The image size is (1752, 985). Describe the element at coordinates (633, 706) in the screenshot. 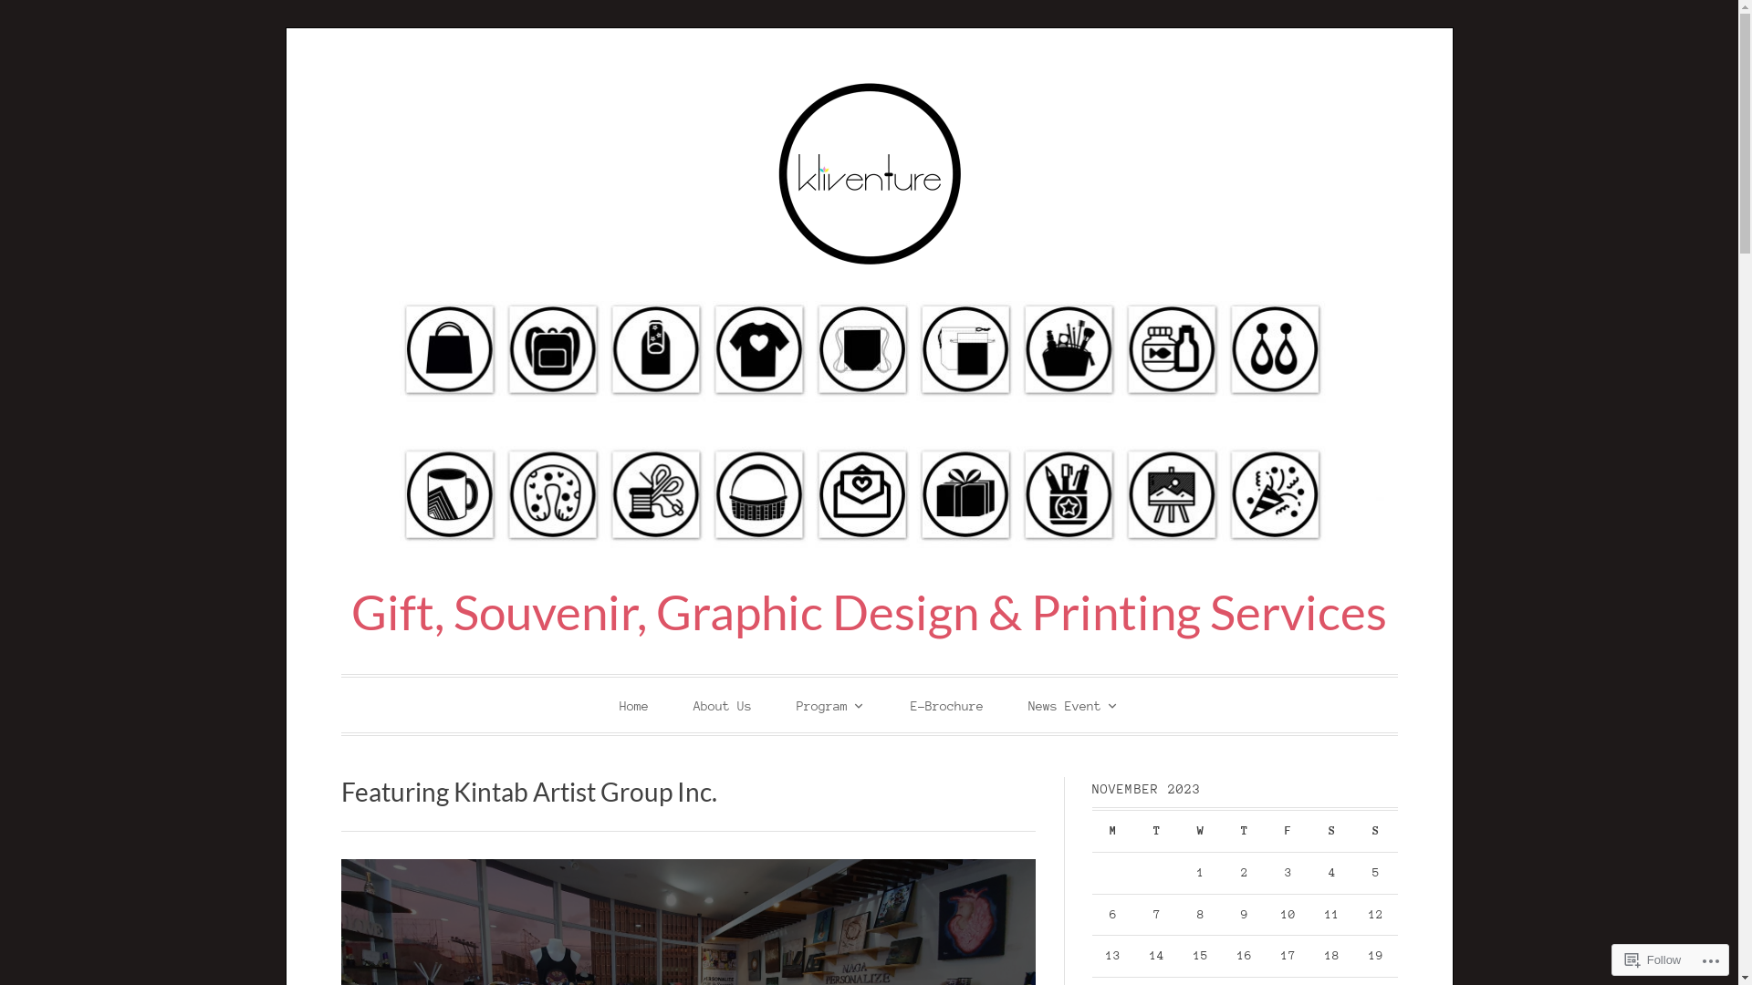

I see `Home` at that location.